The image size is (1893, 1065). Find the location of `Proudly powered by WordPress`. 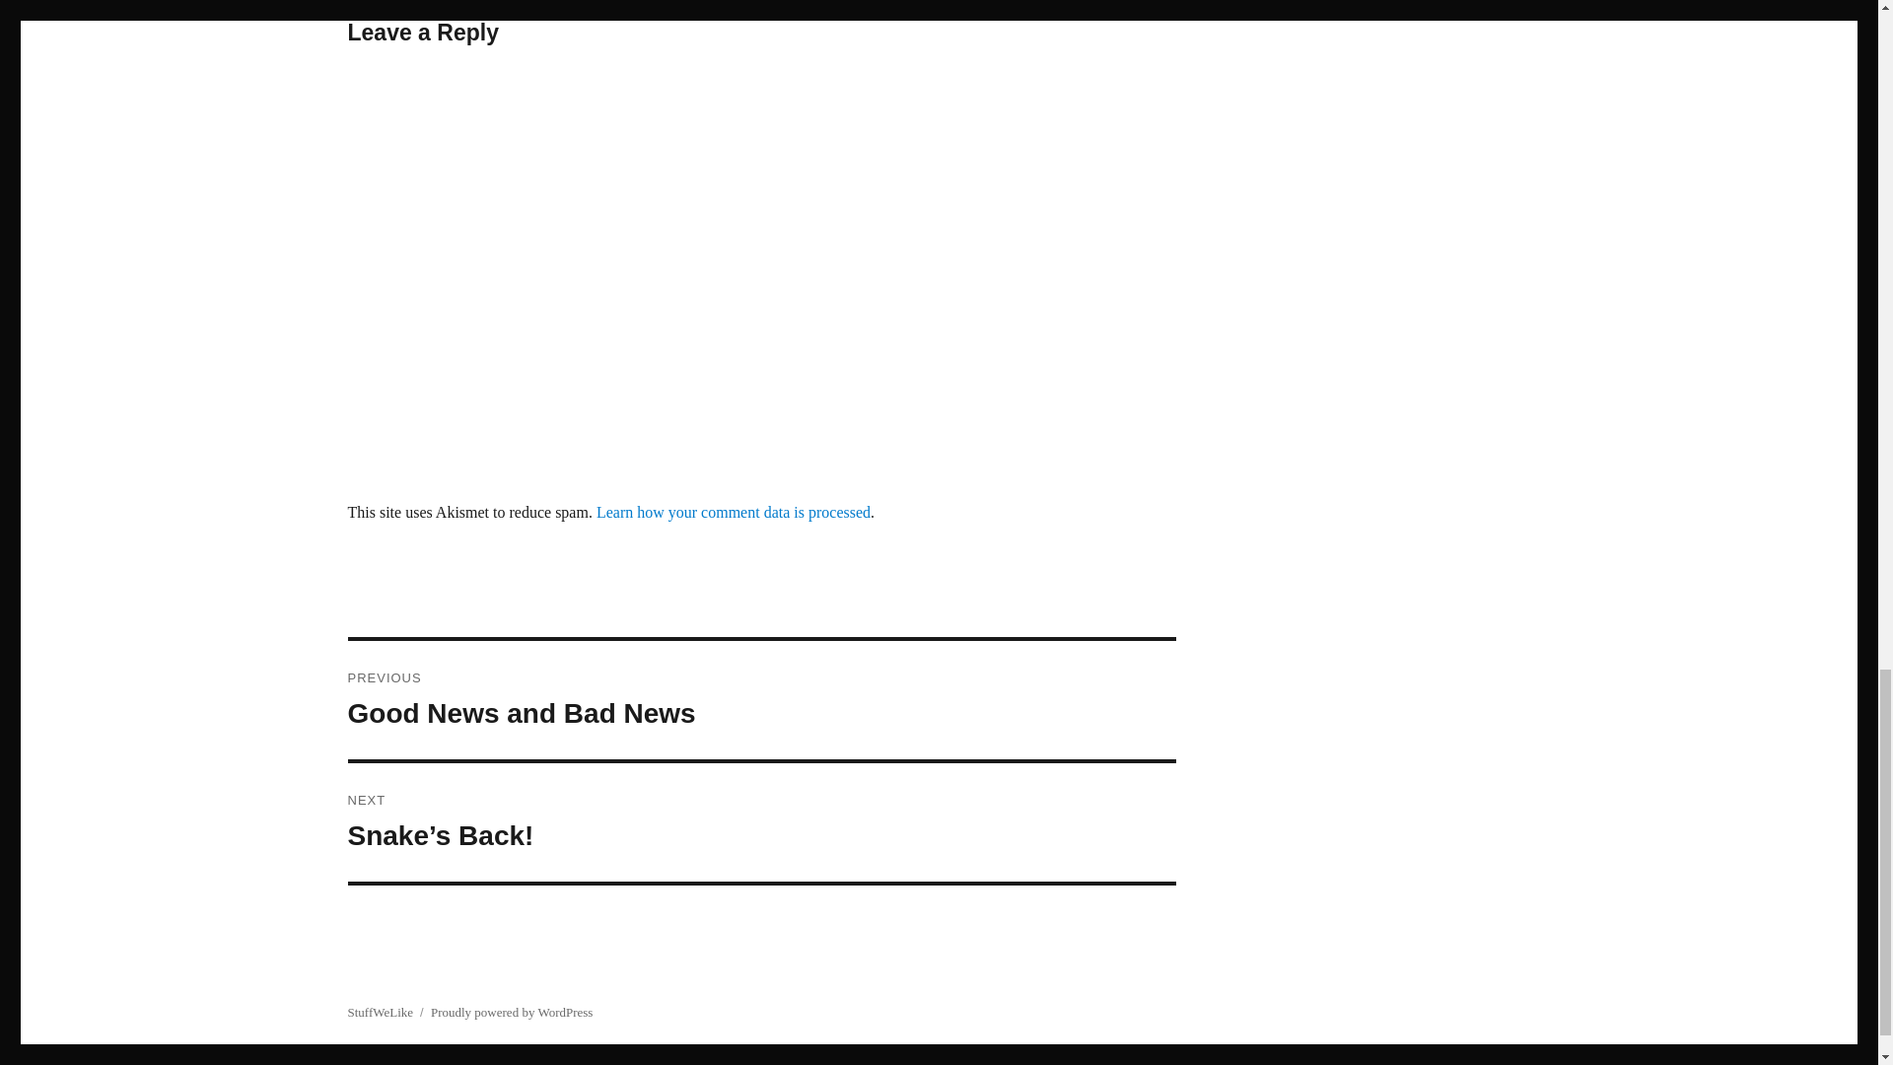

Proudly powered by WordPress is located at coordinates (511, 1012).